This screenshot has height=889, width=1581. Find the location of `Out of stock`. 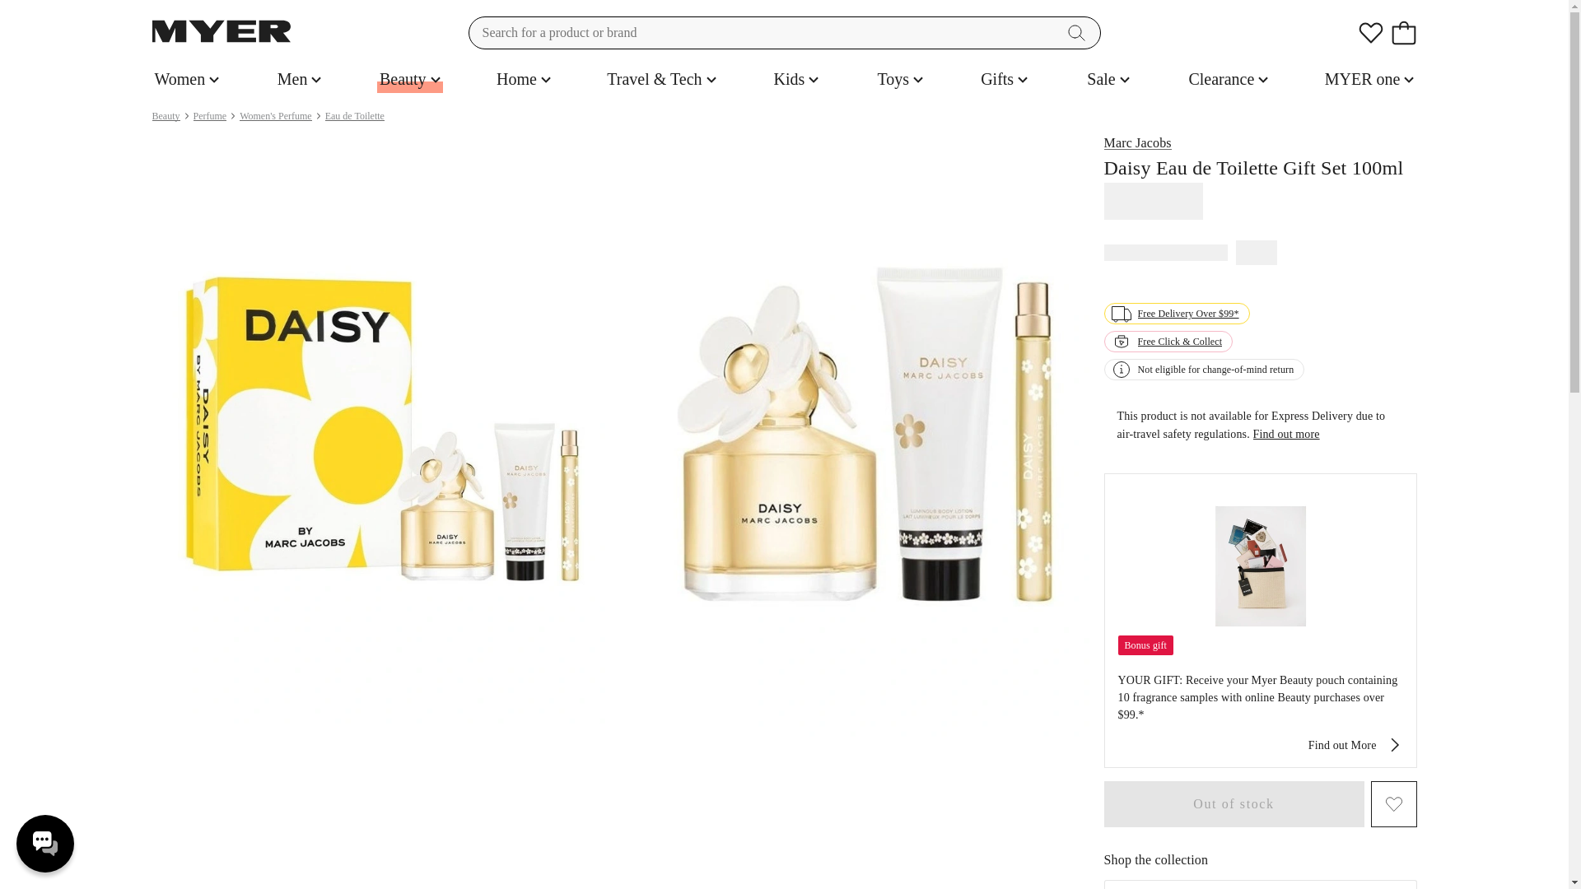

Out of stock is located at coordinates (1234, 804).